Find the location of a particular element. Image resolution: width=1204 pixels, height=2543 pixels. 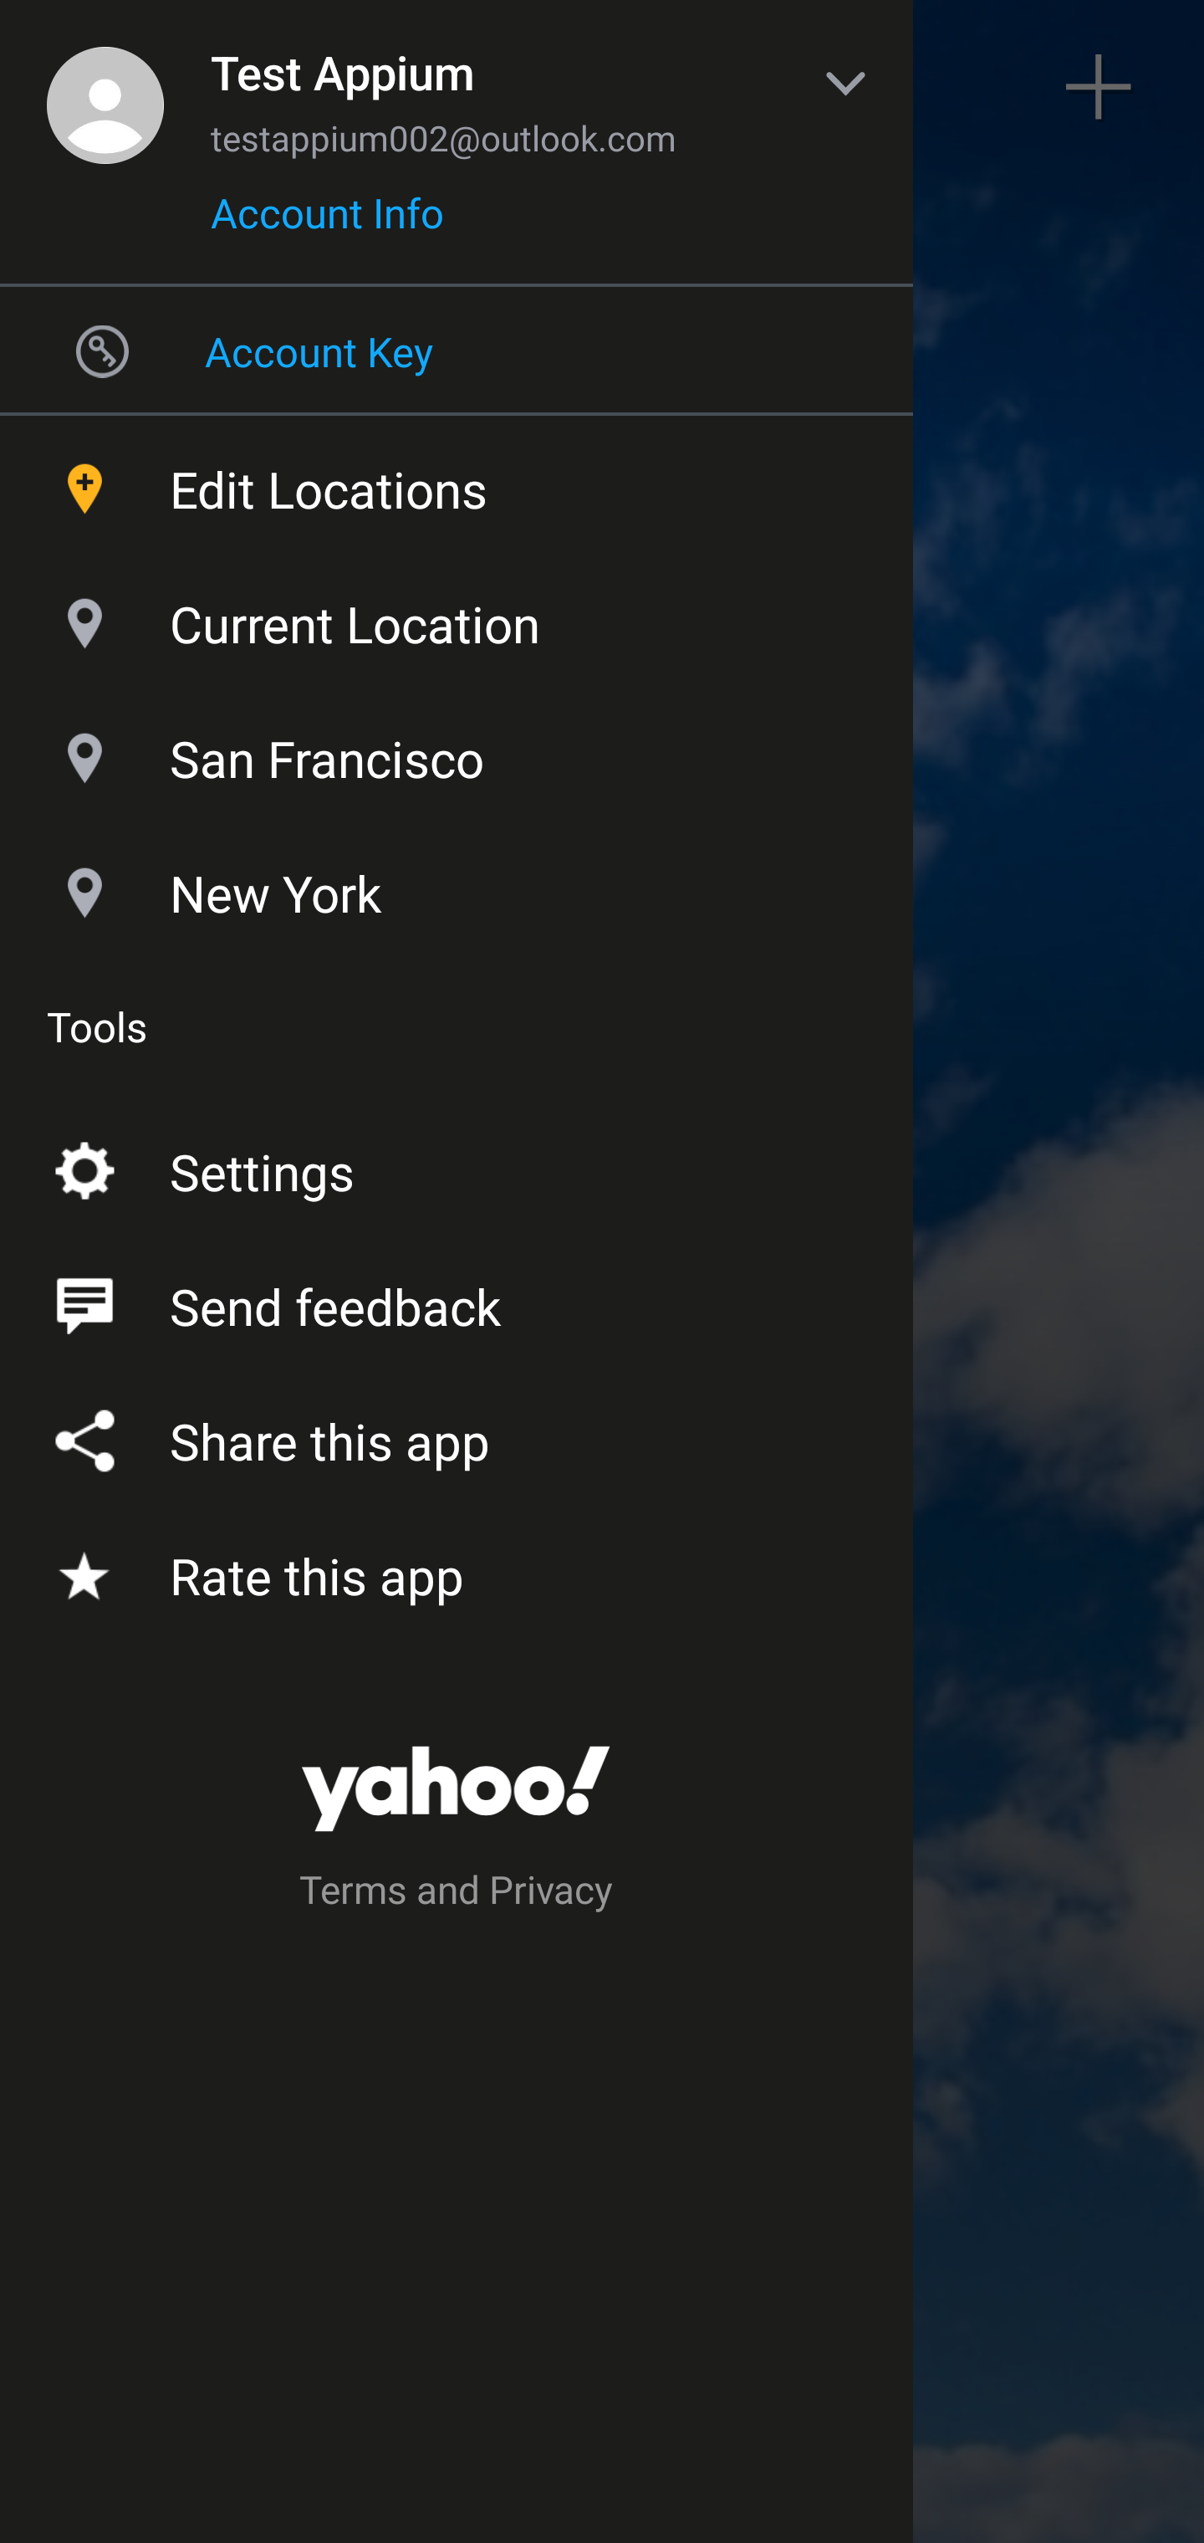

Send feedback is located at coordinates (457, 1300).